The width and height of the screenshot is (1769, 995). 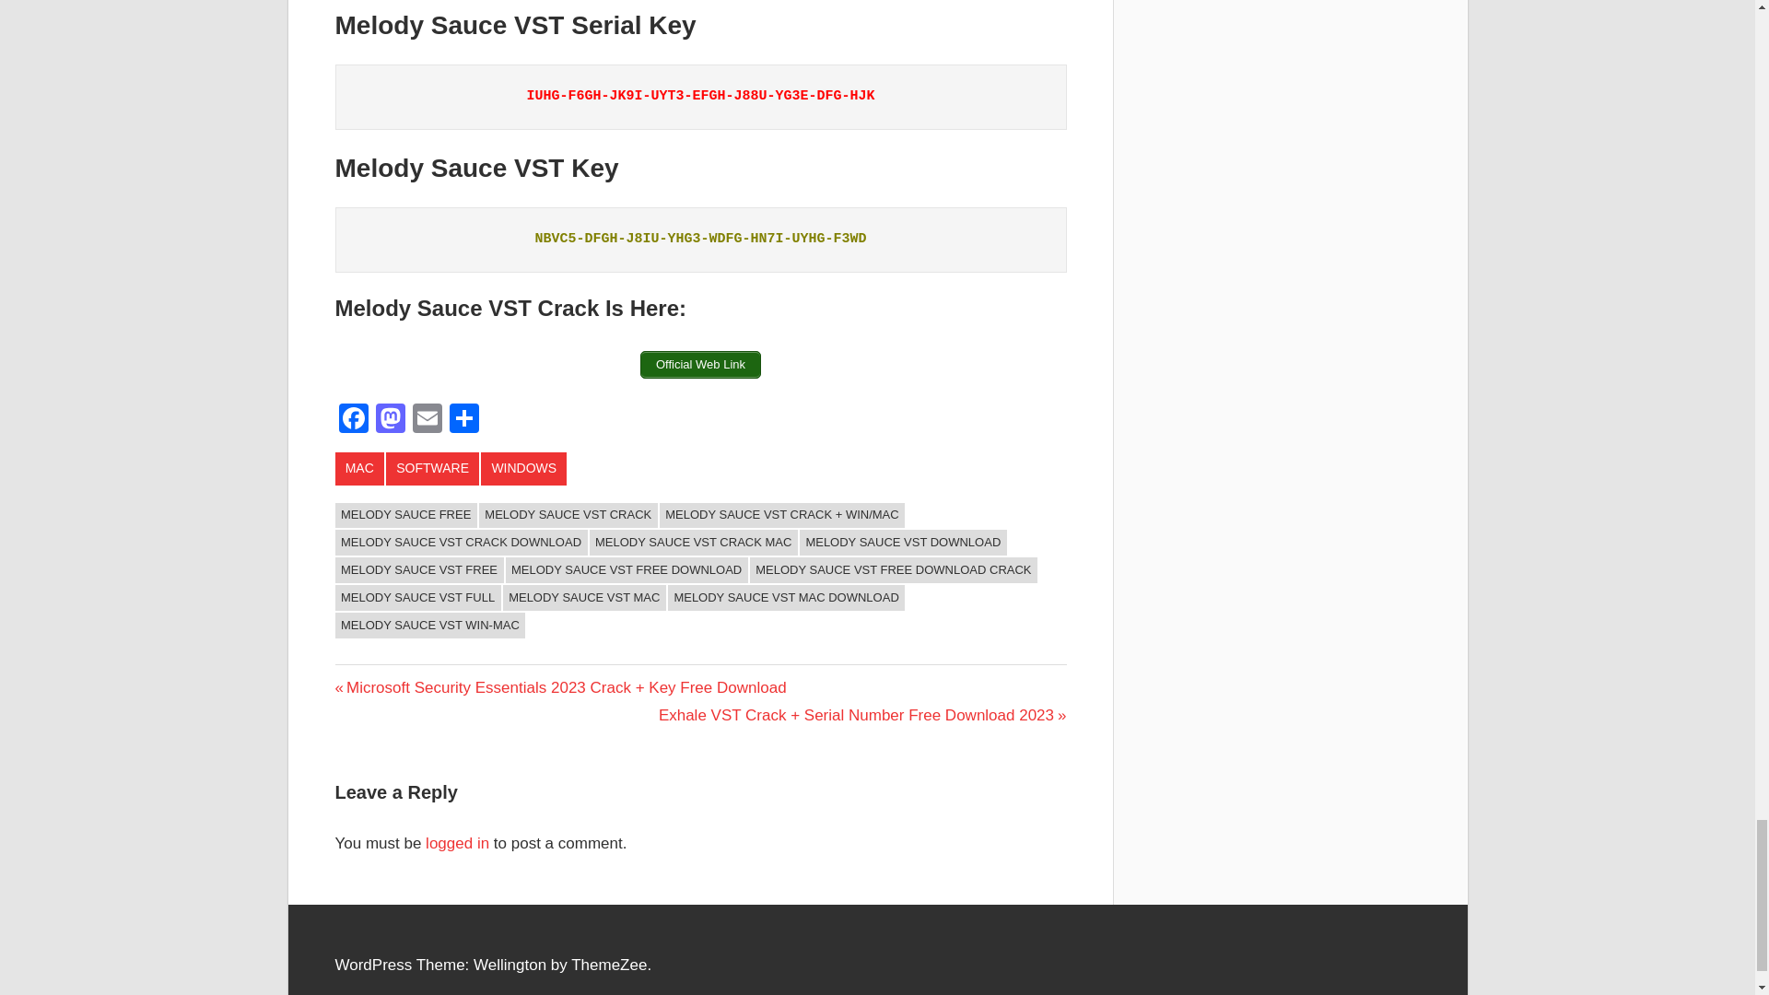 What do you see at coordinates (427, 420) in the screenshot?
I see `Email` at bounding box center [427, 420].